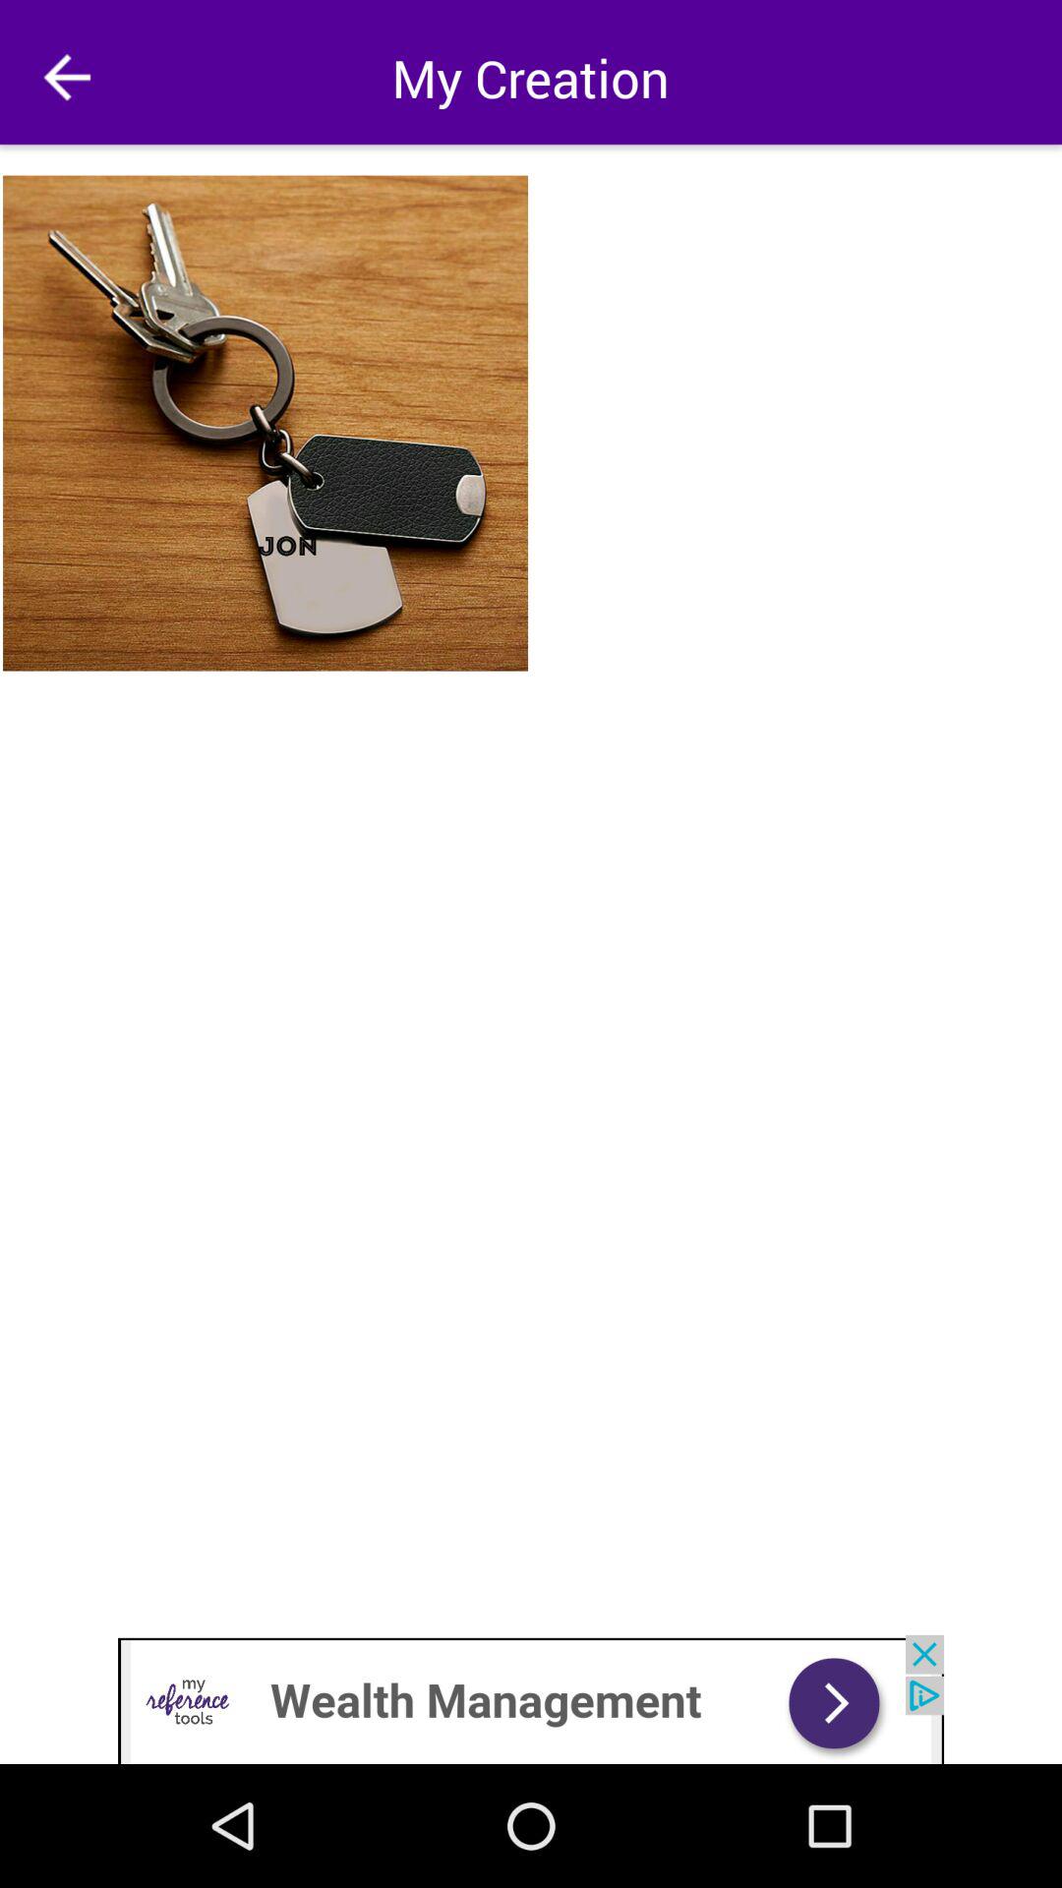 The height and width of the screenshot is (1888, 1062). Describe the element at coordinates (67, 77) in the screenshot. I see `go back` at that location.